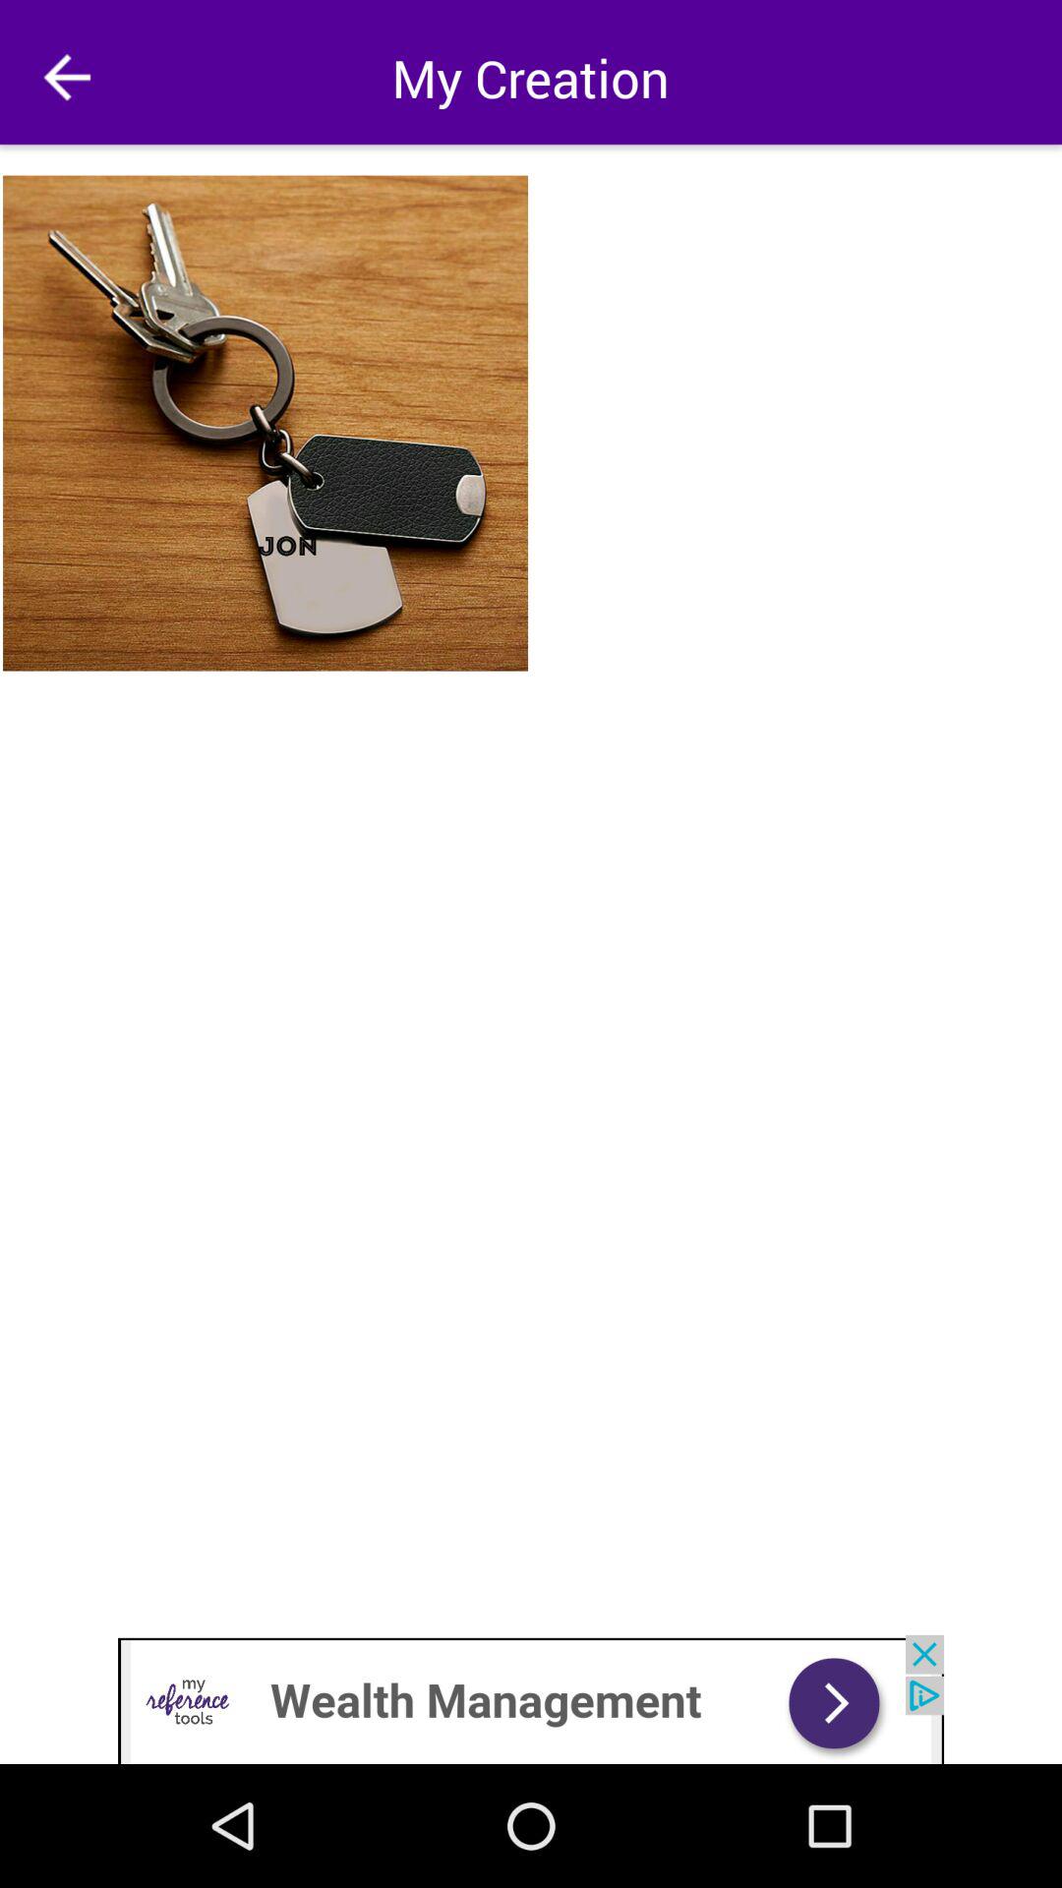 The height and width of the screenshot is (1888, 1062). Describe the element at coordinates (67, 77) in the screenshot. I see `go back` at that location.